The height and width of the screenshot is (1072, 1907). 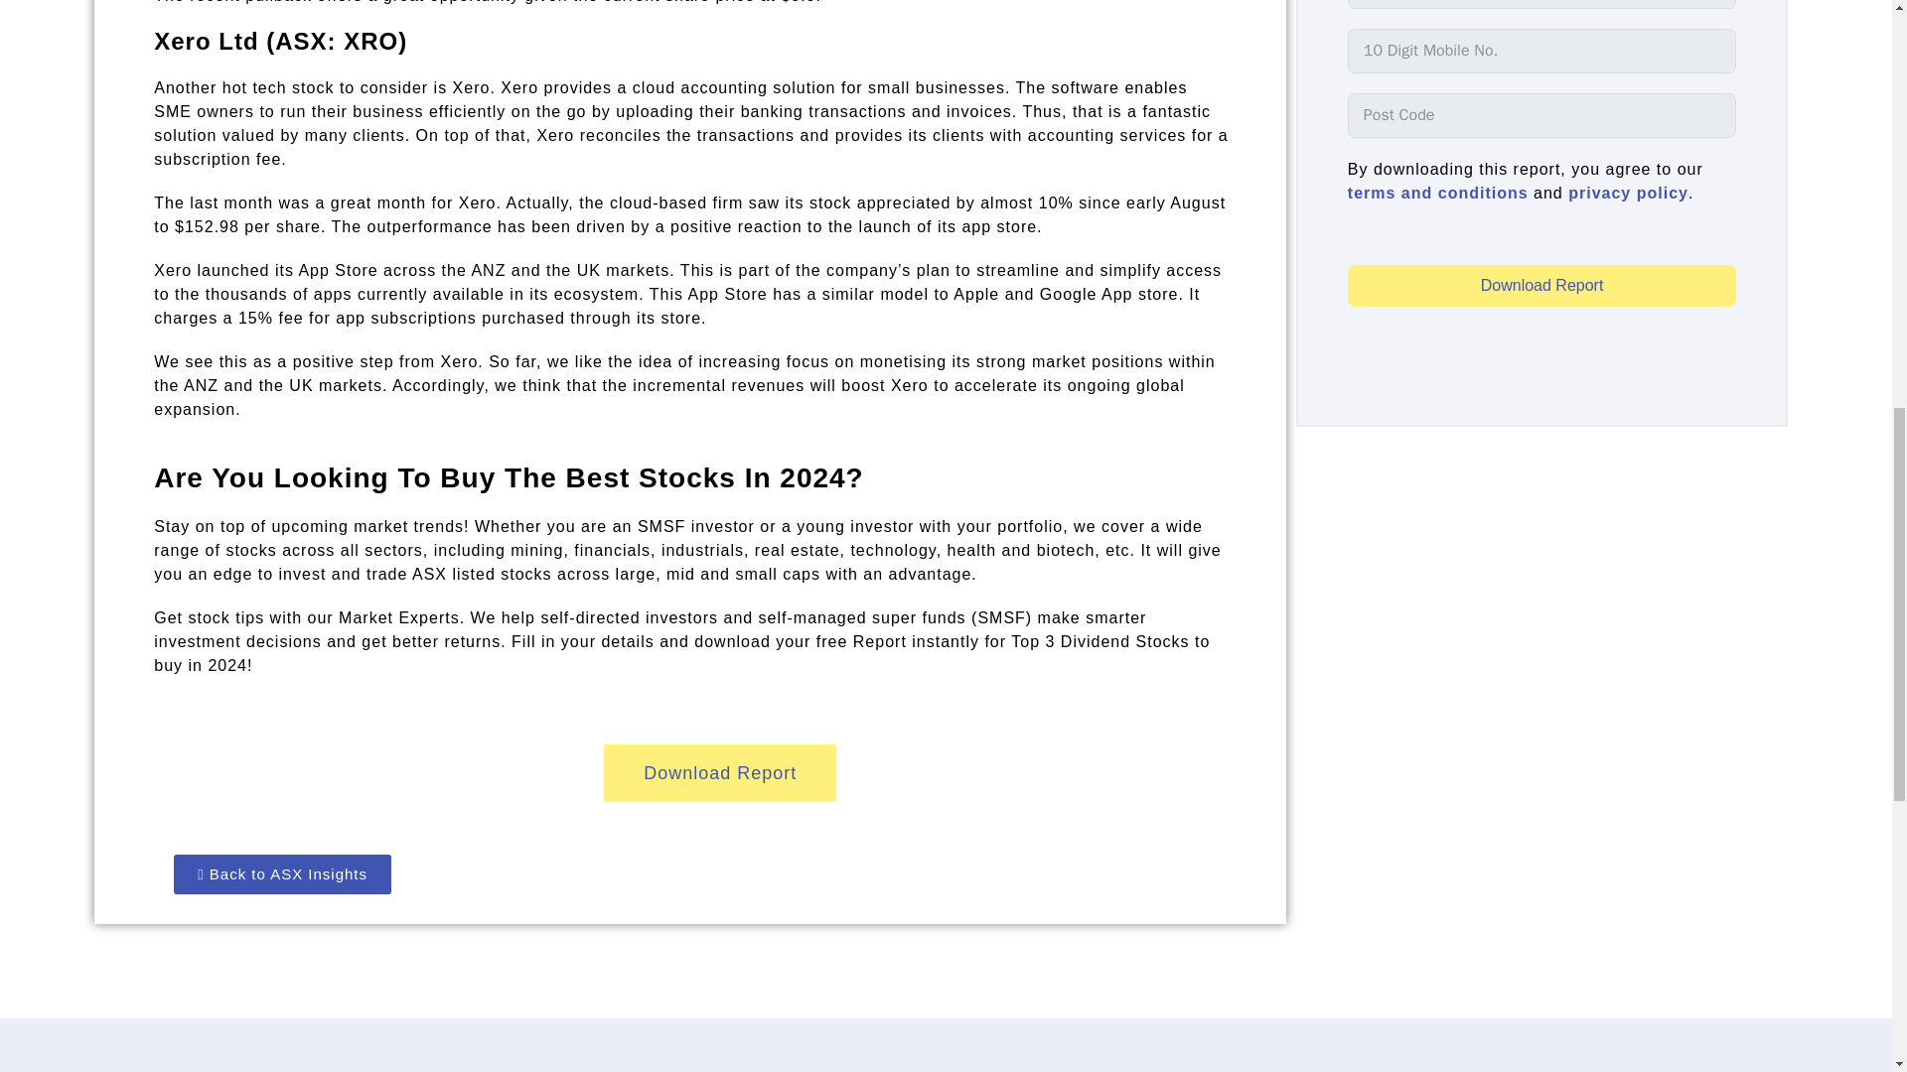 I want to click on Back to ASX Insights, so click(x=282, y=873).